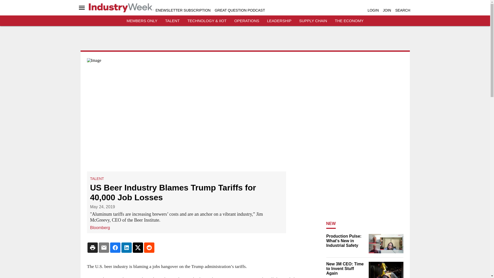 This screenshot has width=494, height=278. I want to click on LOGIN, so click(373, 10).